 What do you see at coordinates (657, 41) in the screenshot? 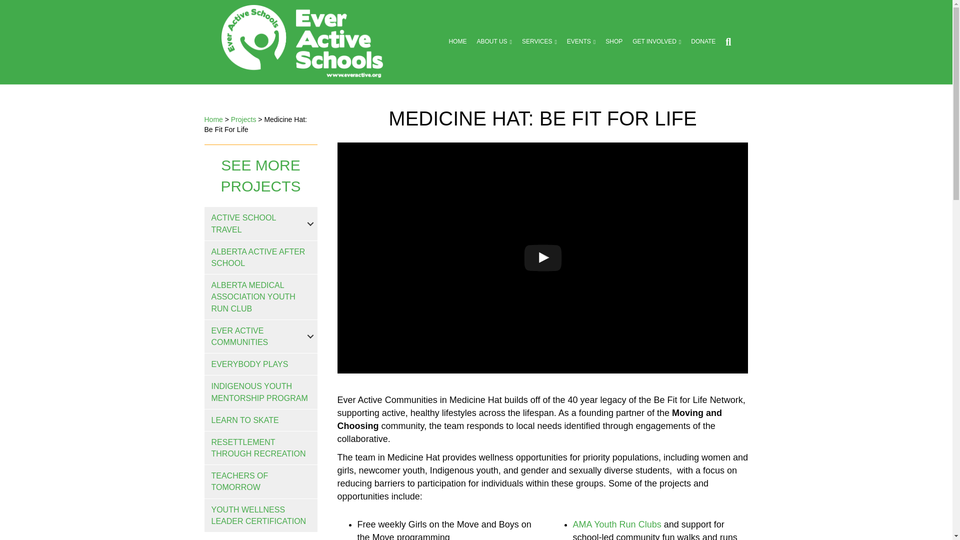
I see `GET INVOLVED` at bounding box center [657, 41].